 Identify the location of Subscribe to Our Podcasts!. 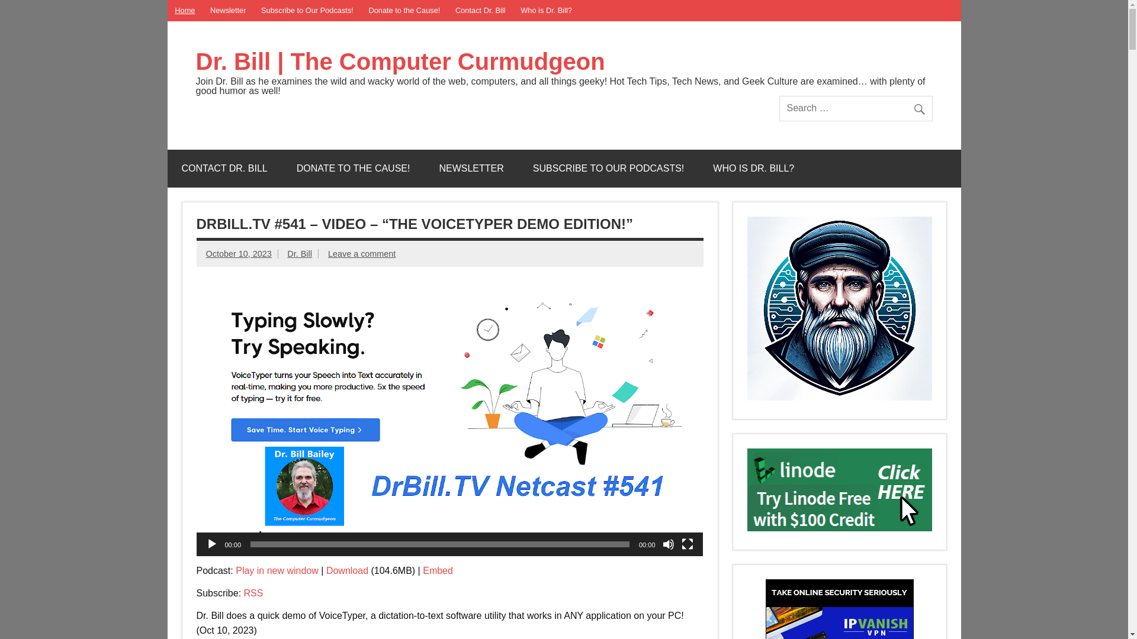
(307, 11).